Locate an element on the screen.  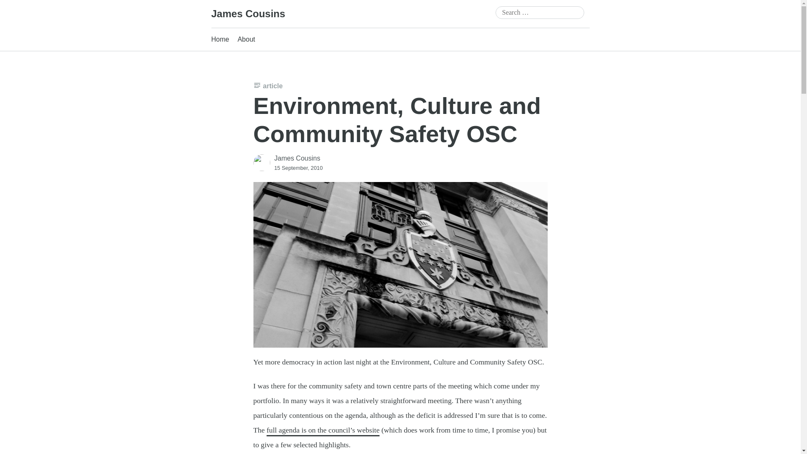
Search is located at coordinates (18, 8).